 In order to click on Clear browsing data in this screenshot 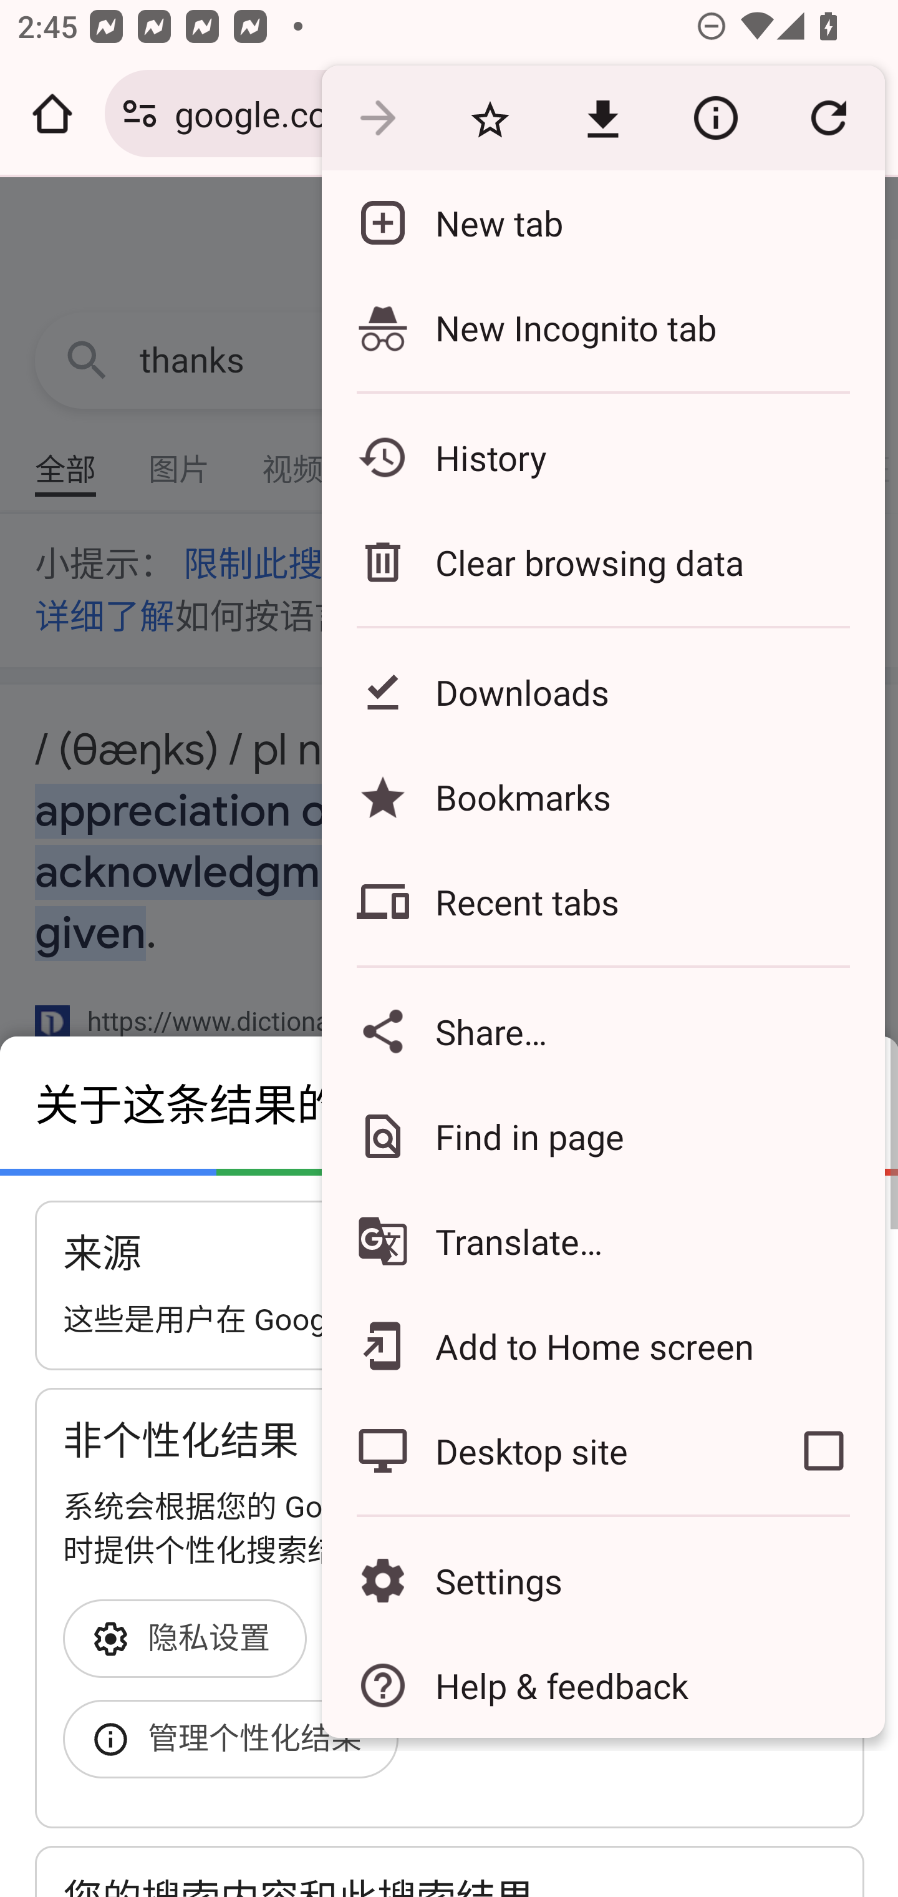, I will do `click(602, 562)`.